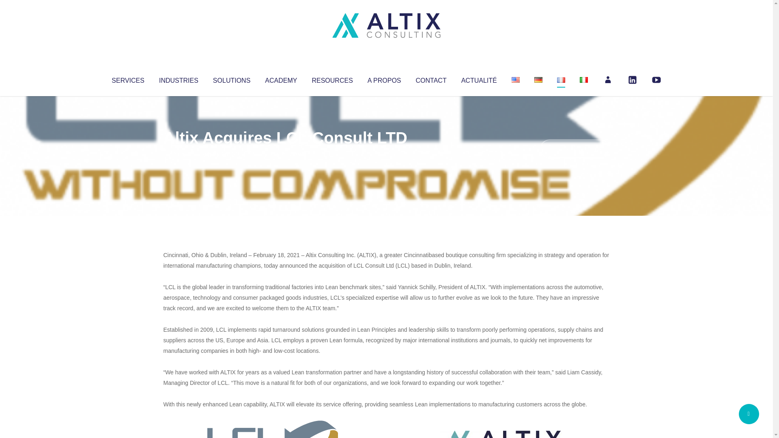 This screenshot has width=779, height=438. What do you see at coordinates (231, 79) in the screenshot?
I see `SOLUTIONS` at bounding box center [231, 79].